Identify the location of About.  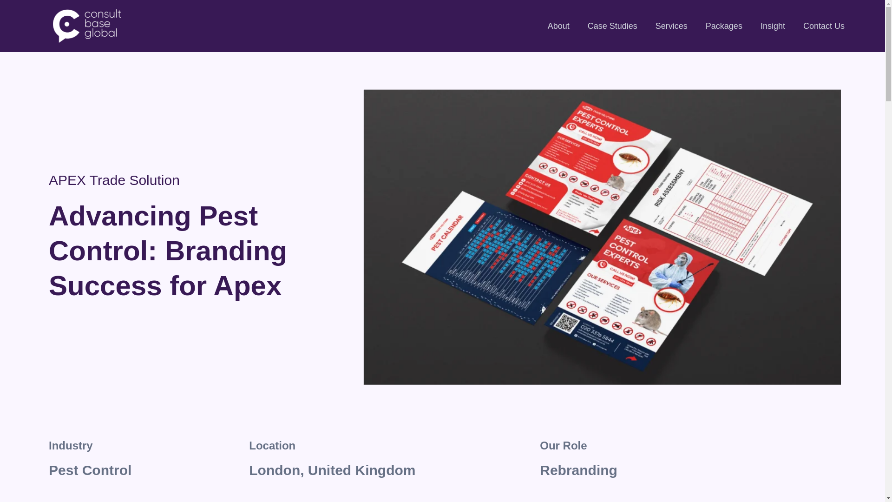
(558, 26).